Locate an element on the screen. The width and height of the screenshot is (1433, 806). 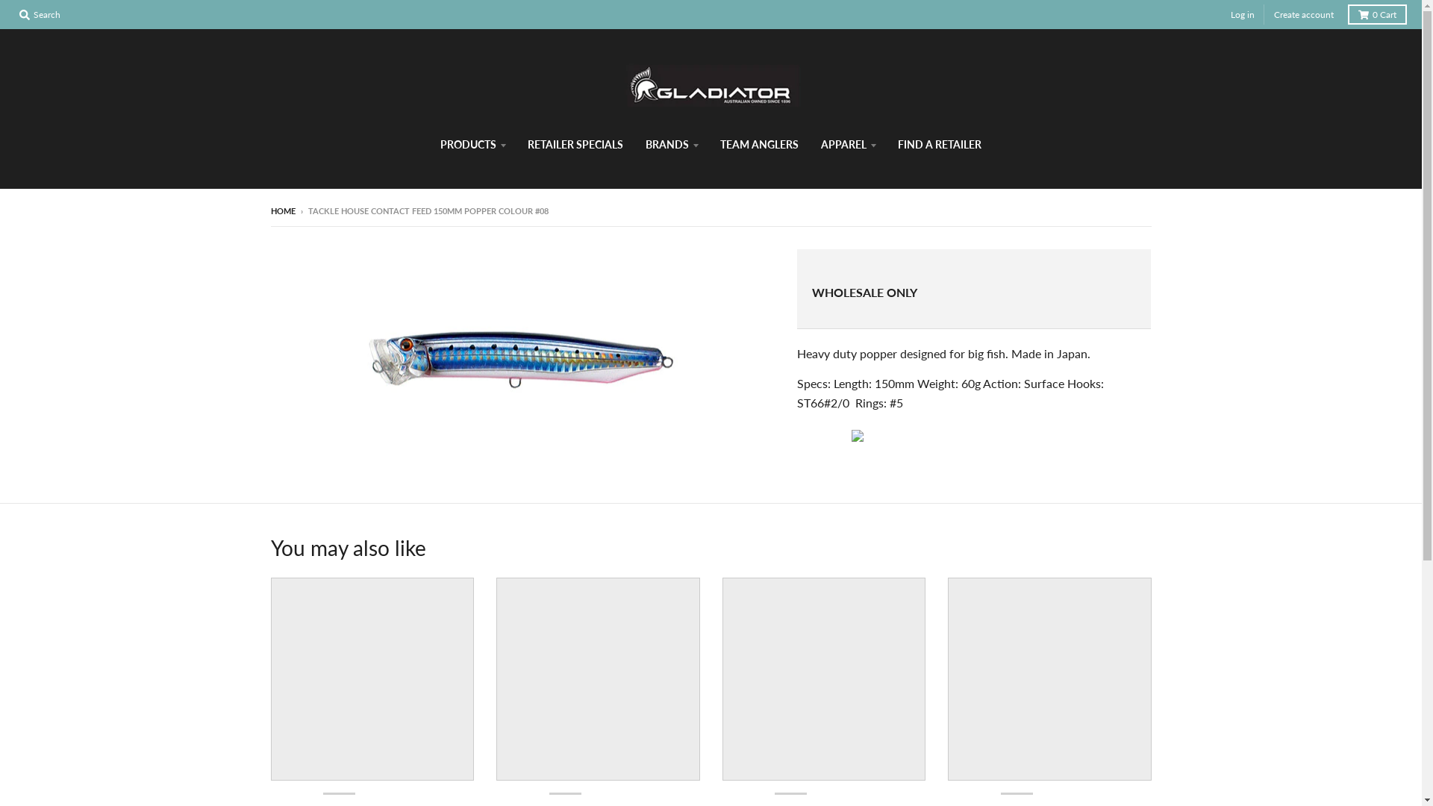
Create account is located at coordinates (1304, 15).